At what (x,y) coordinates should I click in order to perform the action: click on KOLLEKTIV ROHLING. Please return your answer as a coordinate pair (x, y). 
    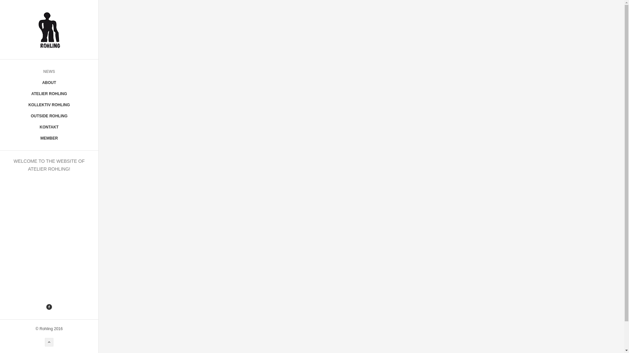
    Looking at the image, I should click on (49, 105).